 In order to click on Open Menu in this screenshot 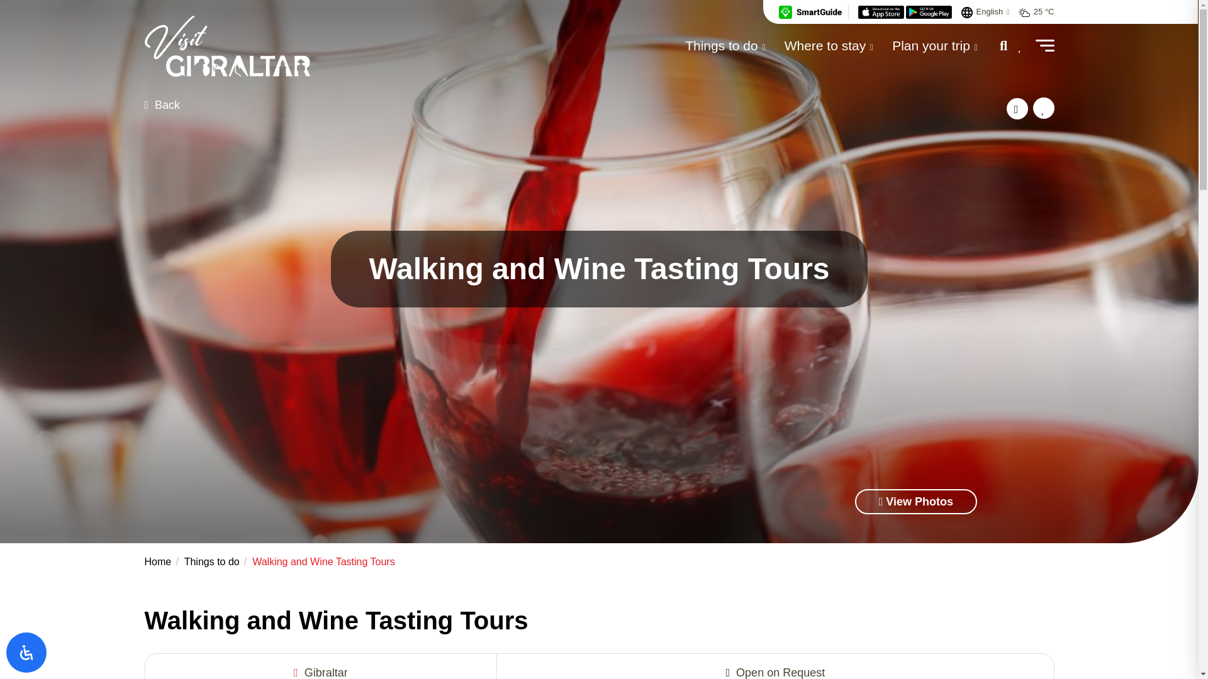, I will do `click(1044, 45)`.